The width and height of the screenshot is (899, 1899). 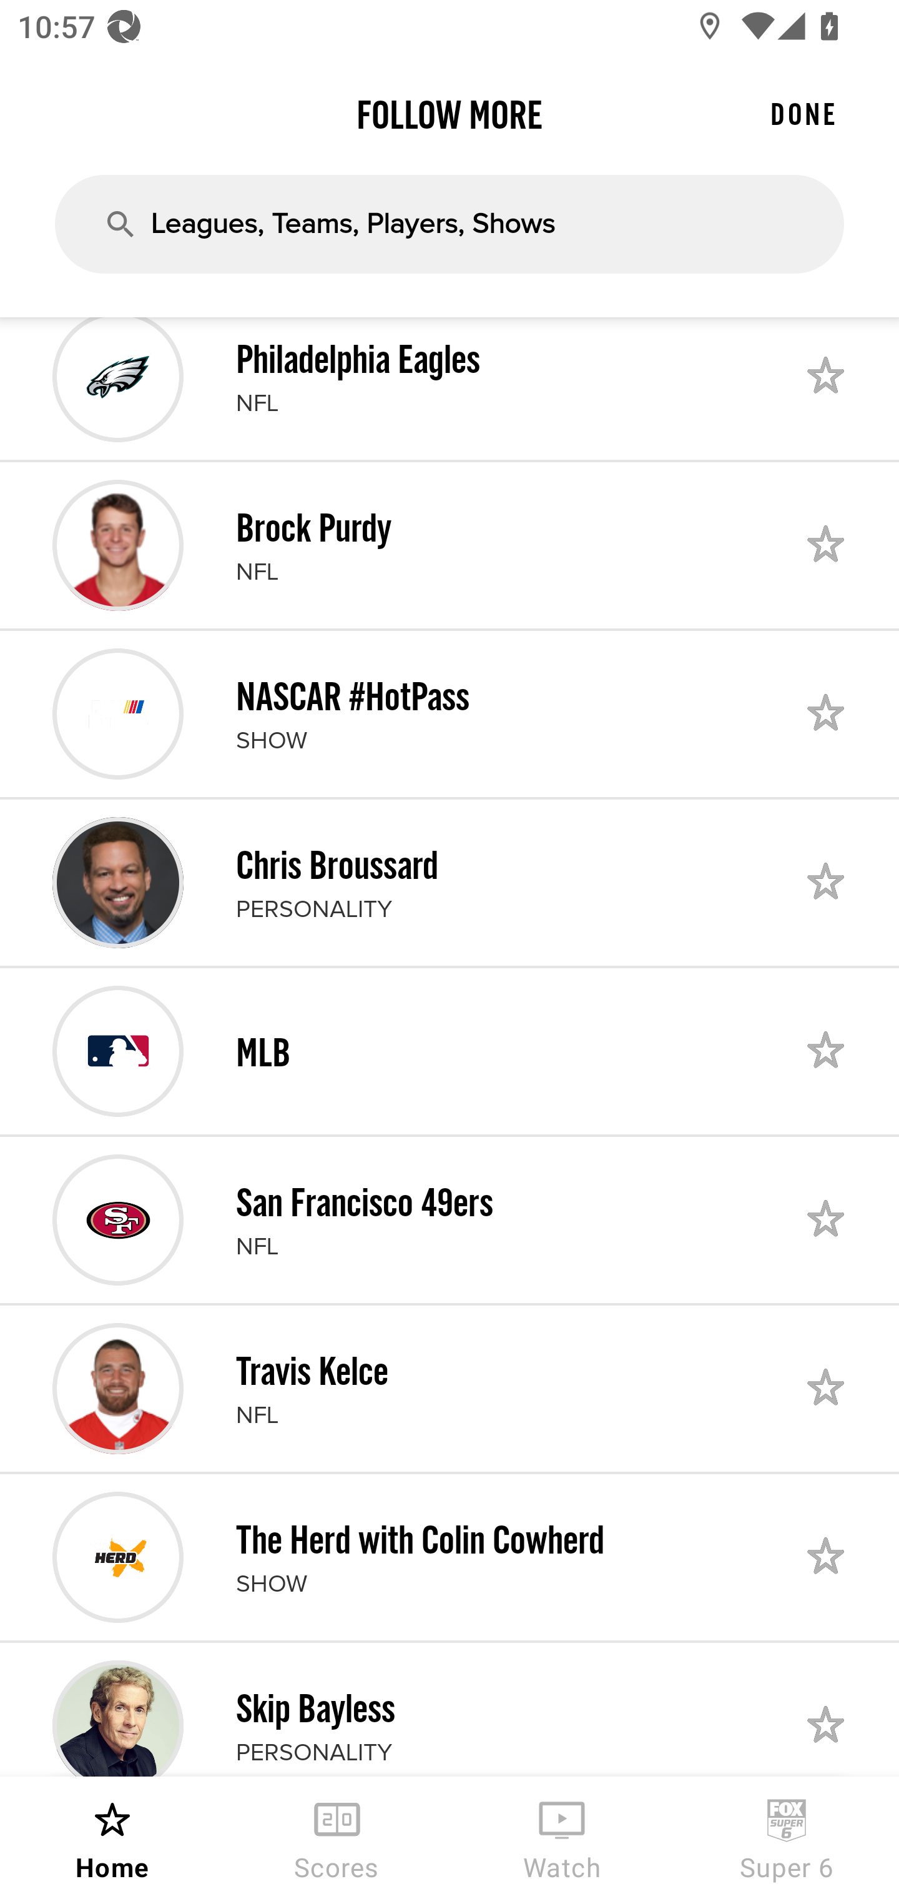 I want to click on Philadelphia Eagles NFL, so click(x=449, y=388).